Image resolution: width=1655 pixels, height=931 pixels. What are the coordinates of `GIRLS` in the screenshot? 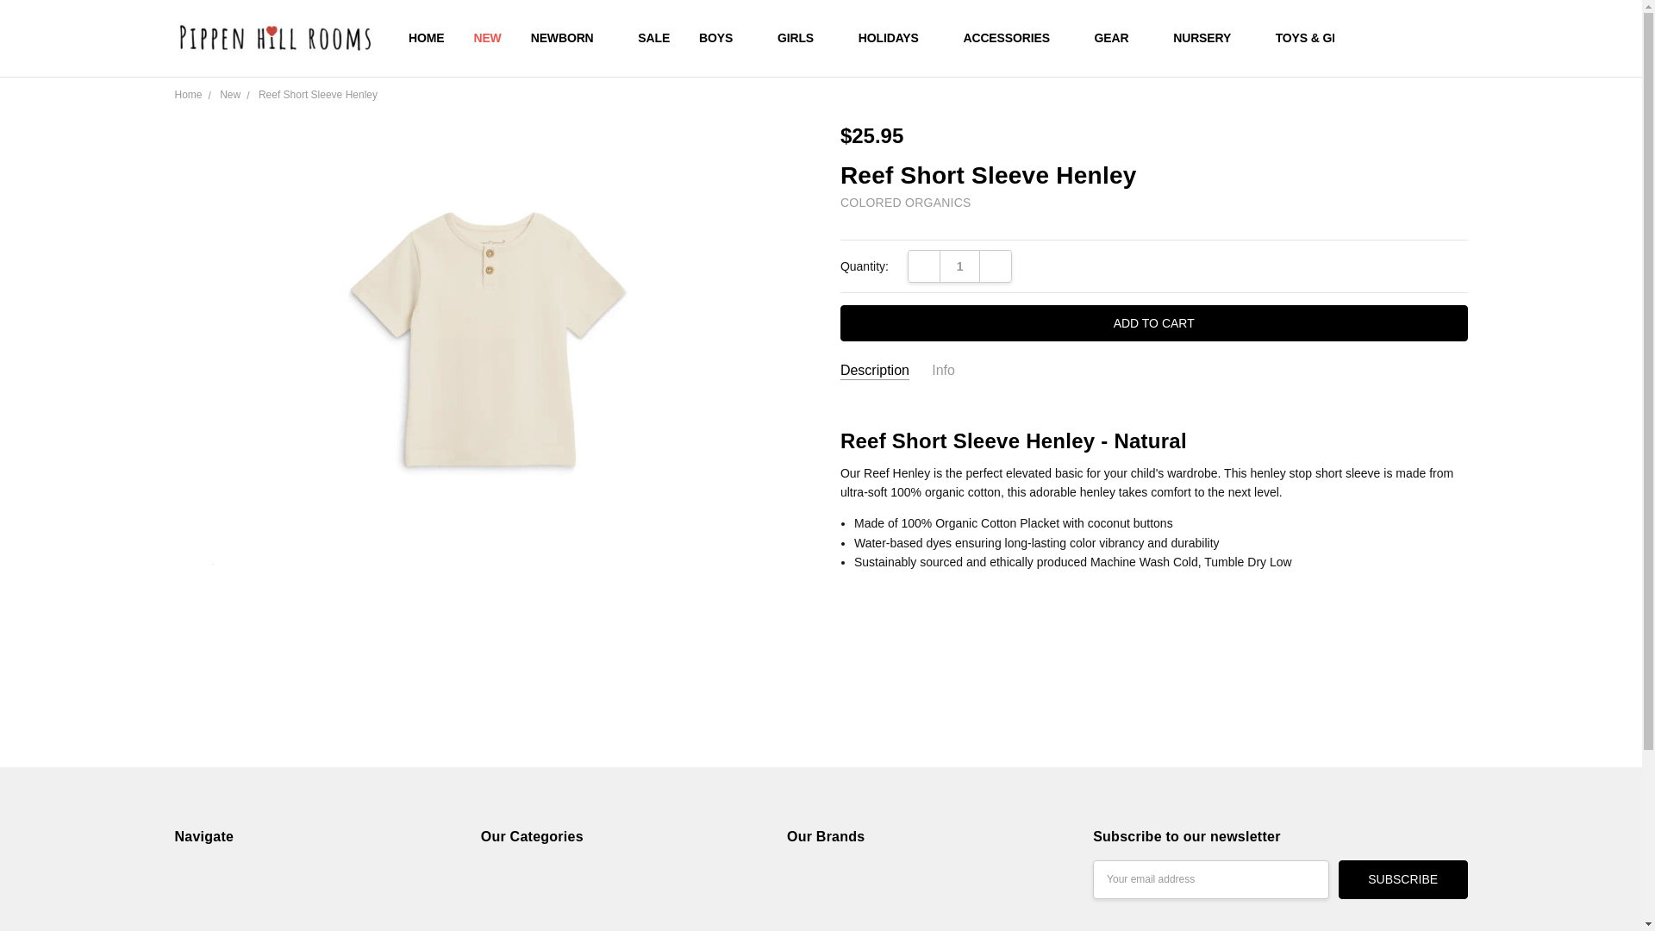 It's located at (803, 38).